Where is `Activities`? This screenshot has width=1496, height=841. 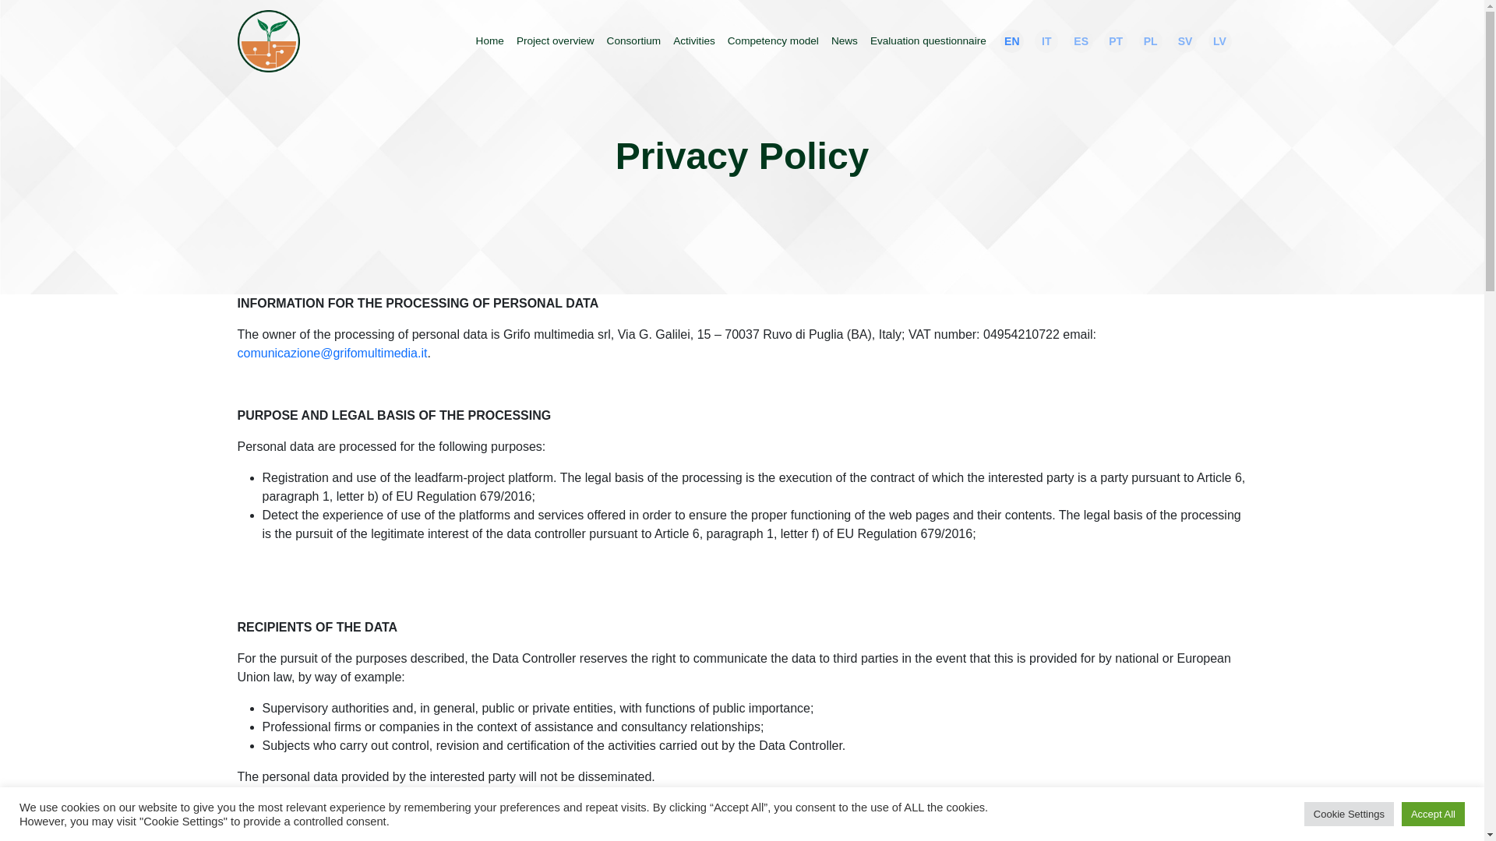
Activities is located at coordinates (693, 40).